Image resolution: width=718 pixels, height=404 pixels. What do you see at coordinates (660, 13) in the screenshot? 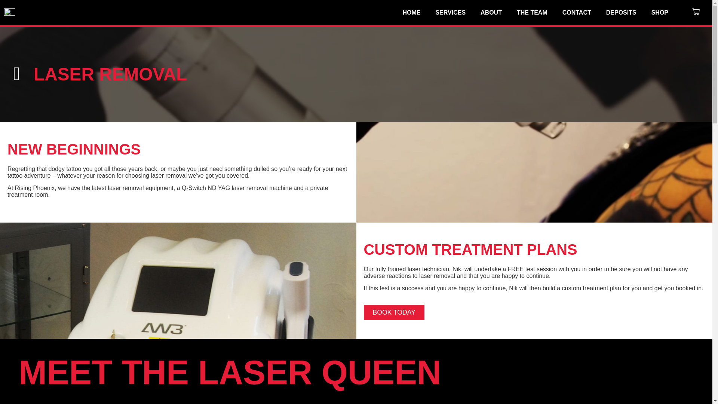
I see `SHOP` at bounding box center [660, 13].